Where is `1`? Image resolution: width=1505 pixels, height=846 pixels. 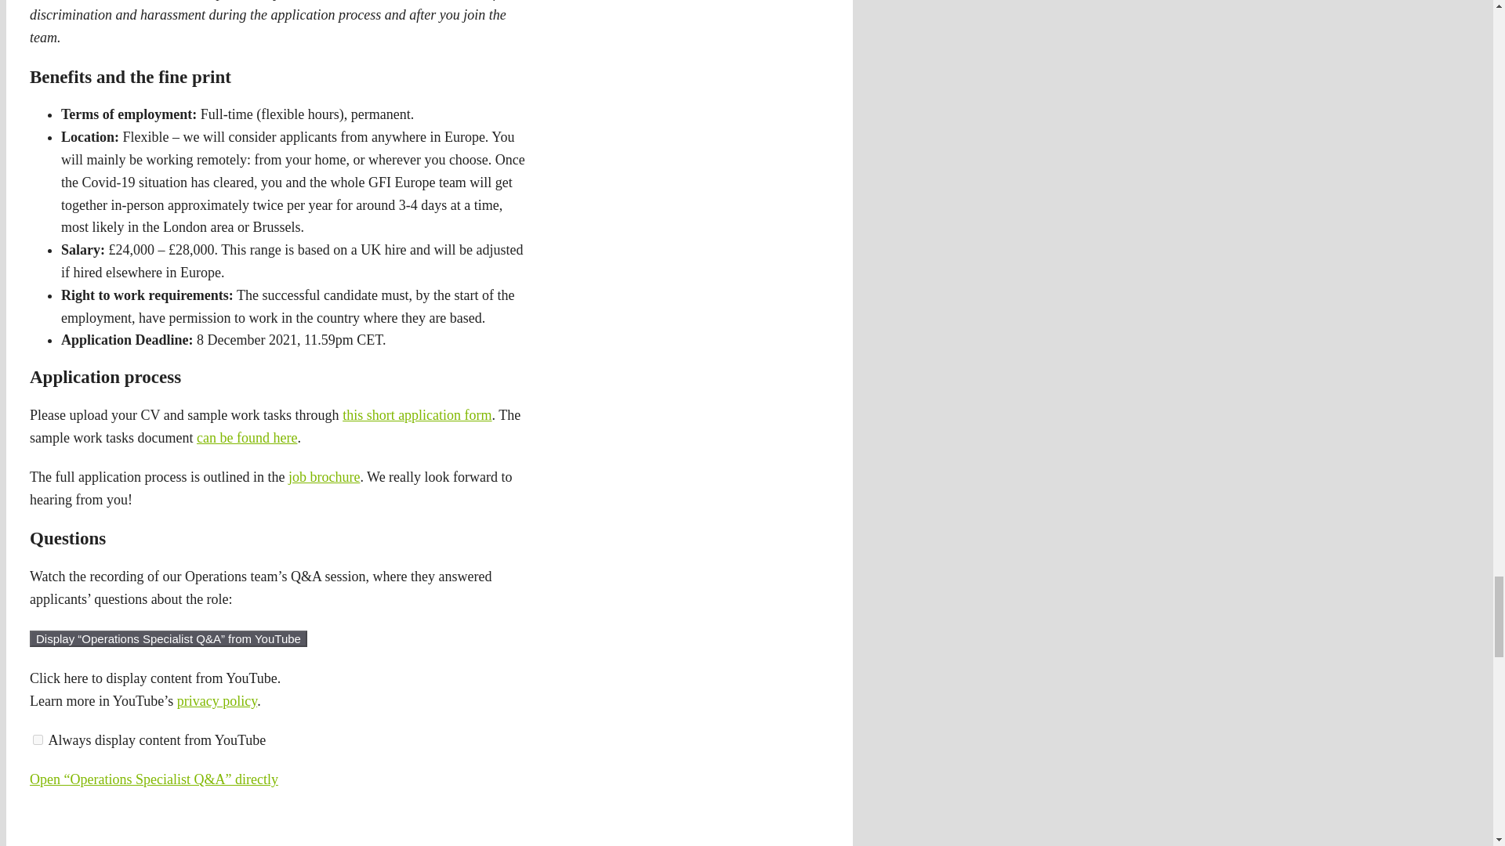
1 is located at coordinates (38, 739).